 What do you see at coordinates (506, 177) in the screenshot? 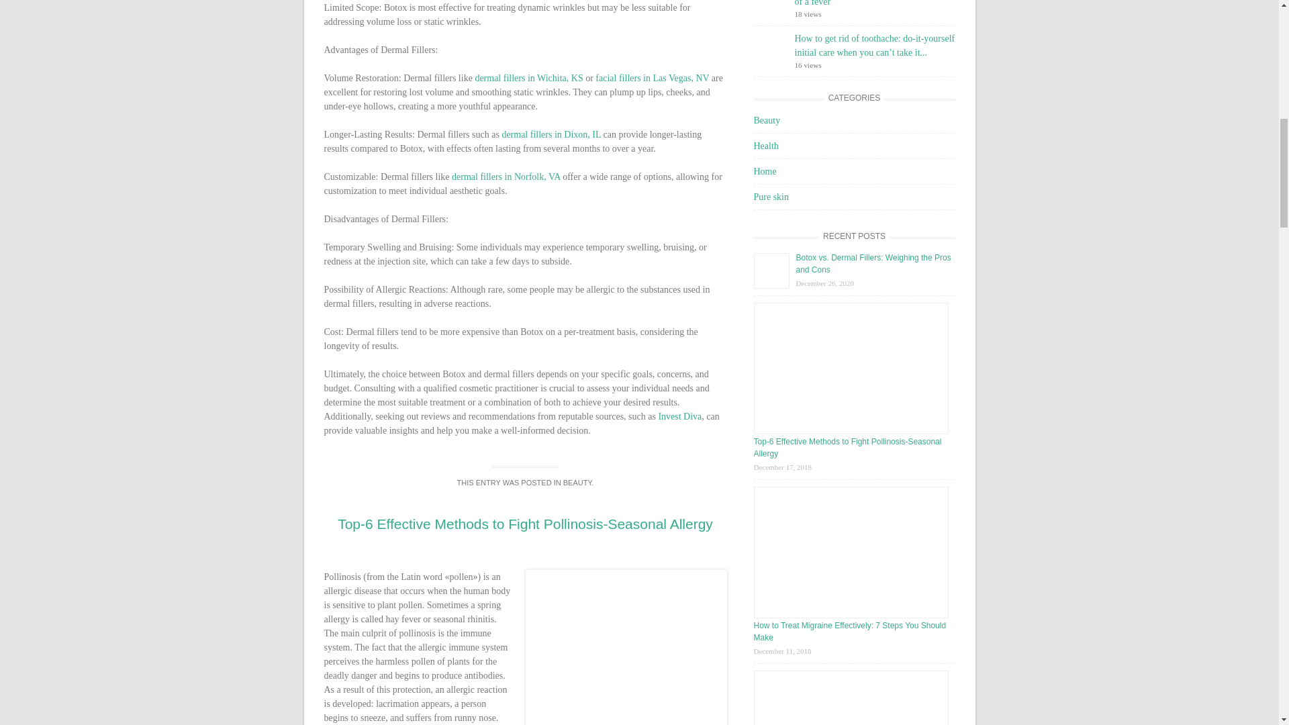
I see `dermal fillers in Norfolk, VA` at bounding box center [506, 177].